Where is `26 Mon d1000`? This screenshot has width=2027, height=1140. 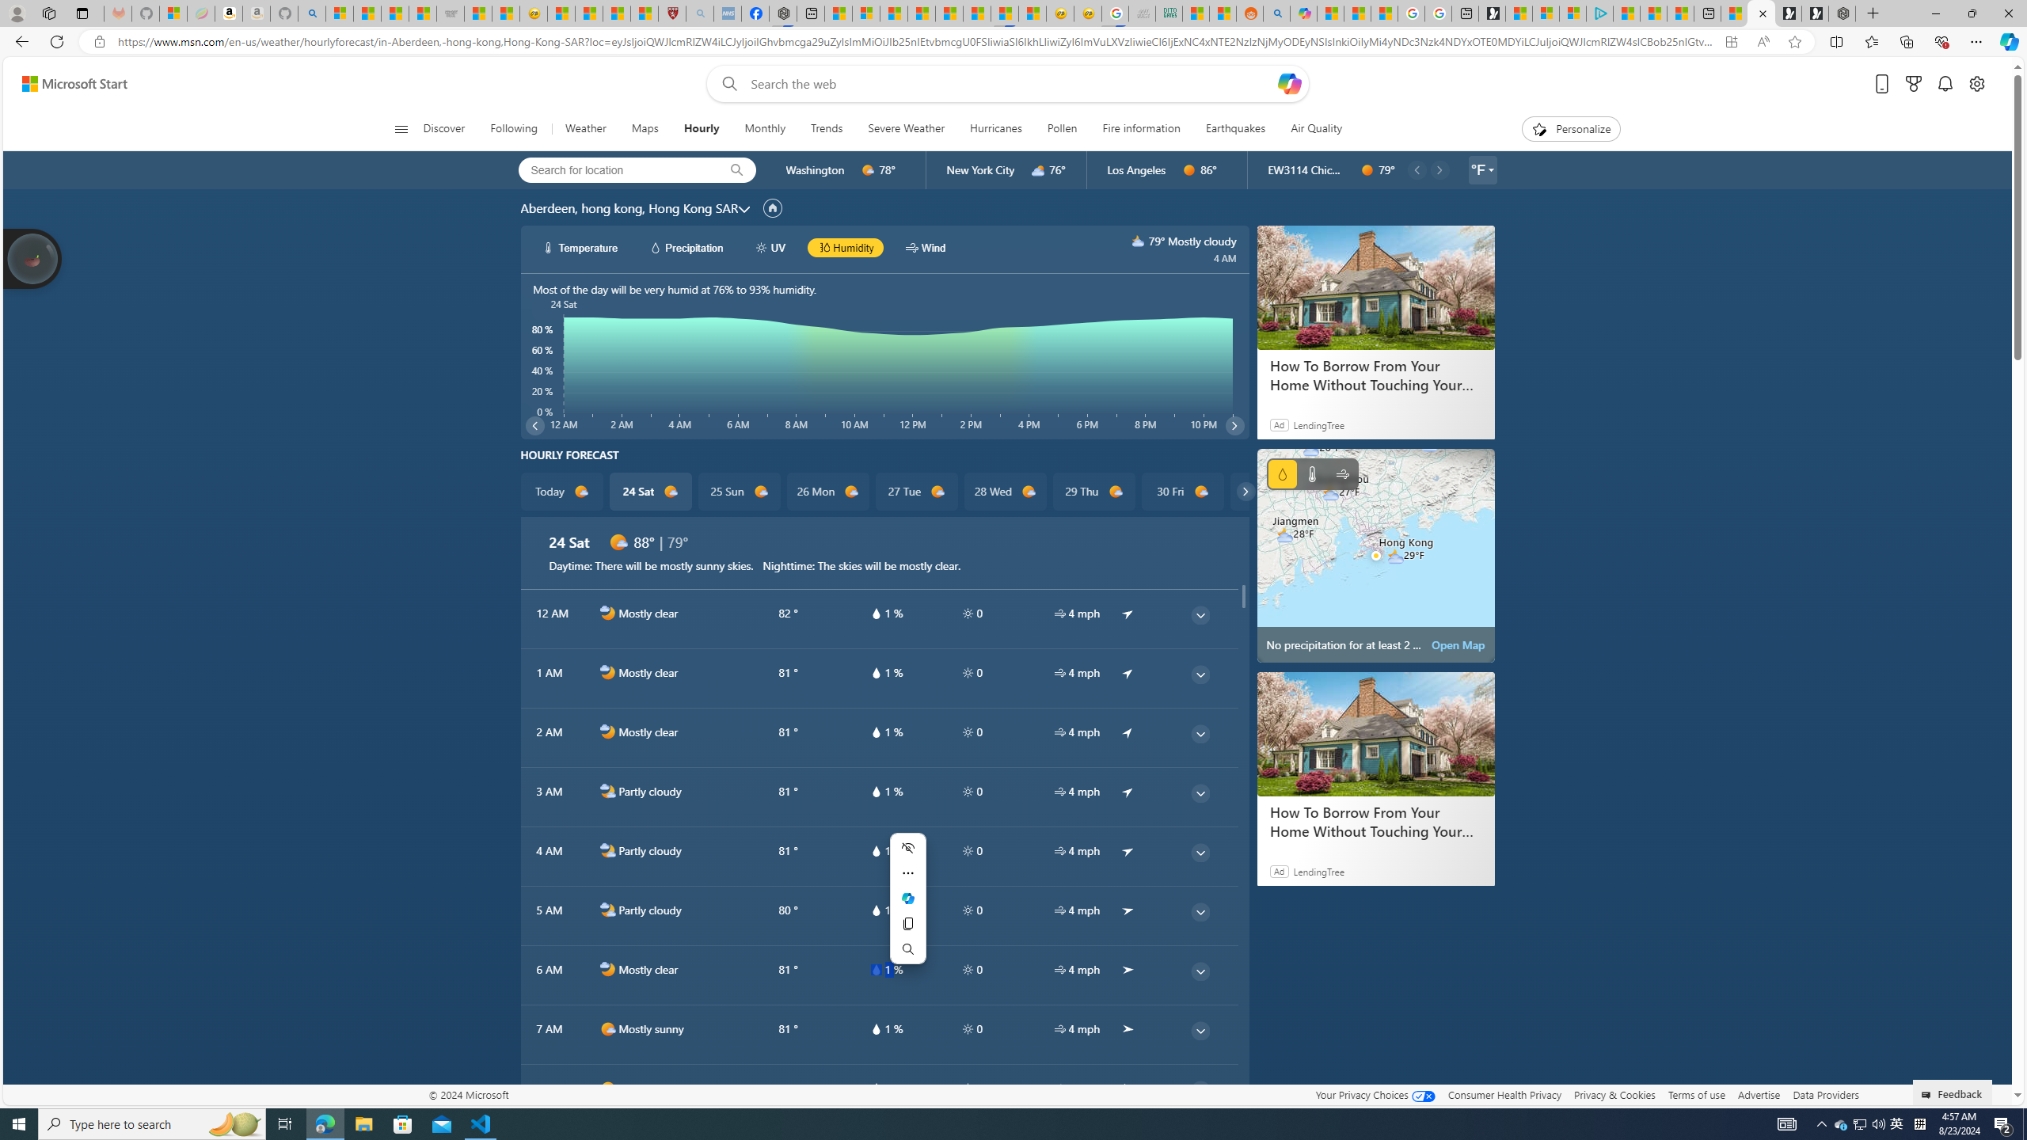 26 Mon d1000 is located at coordinates (828, 492).